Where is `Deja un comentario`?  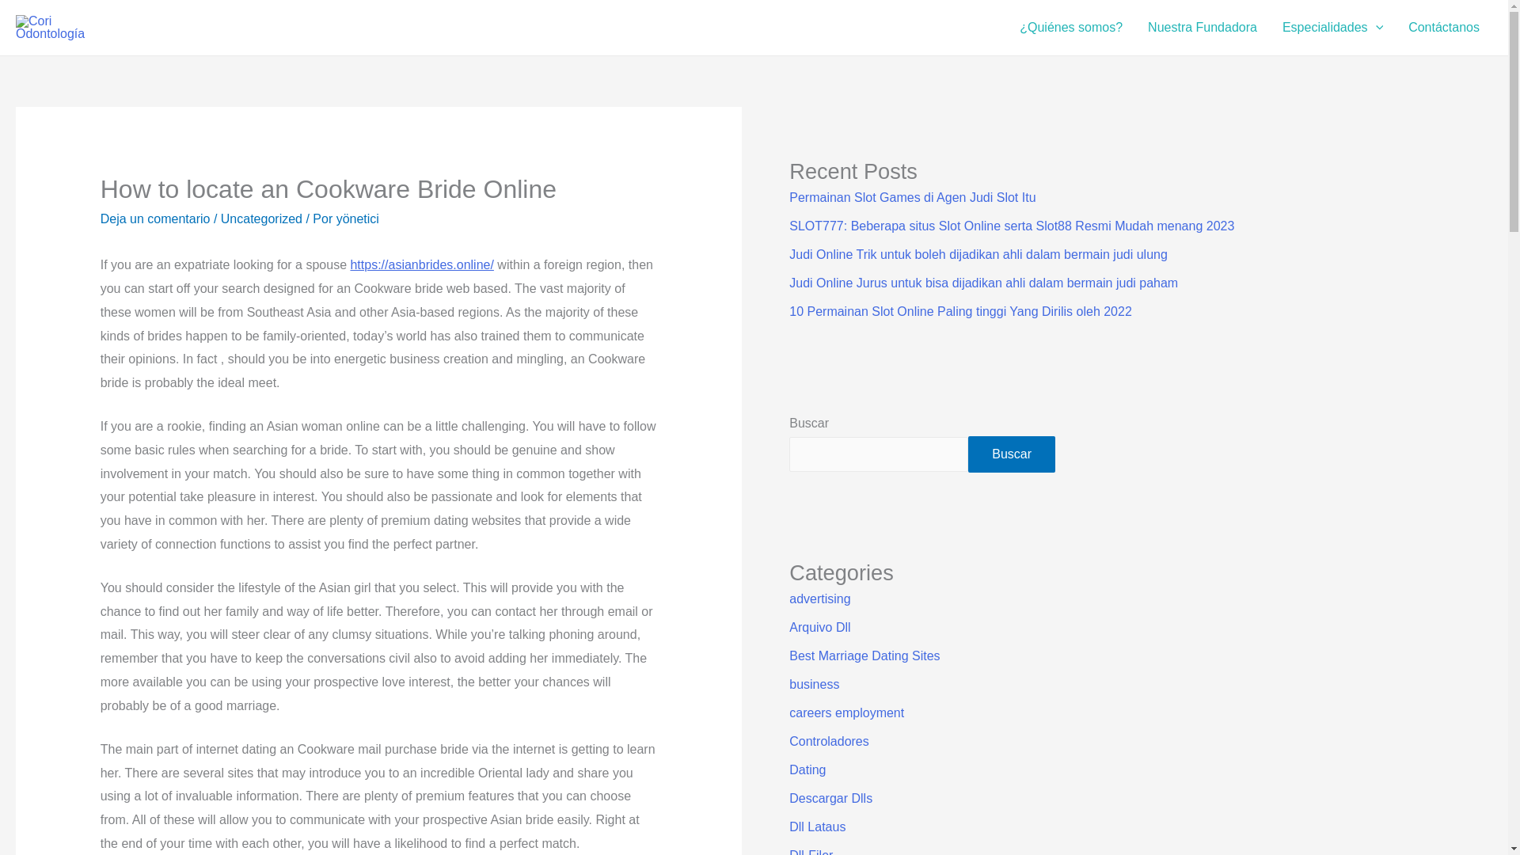 Deja un comentario is located at coordinates (155, 218).